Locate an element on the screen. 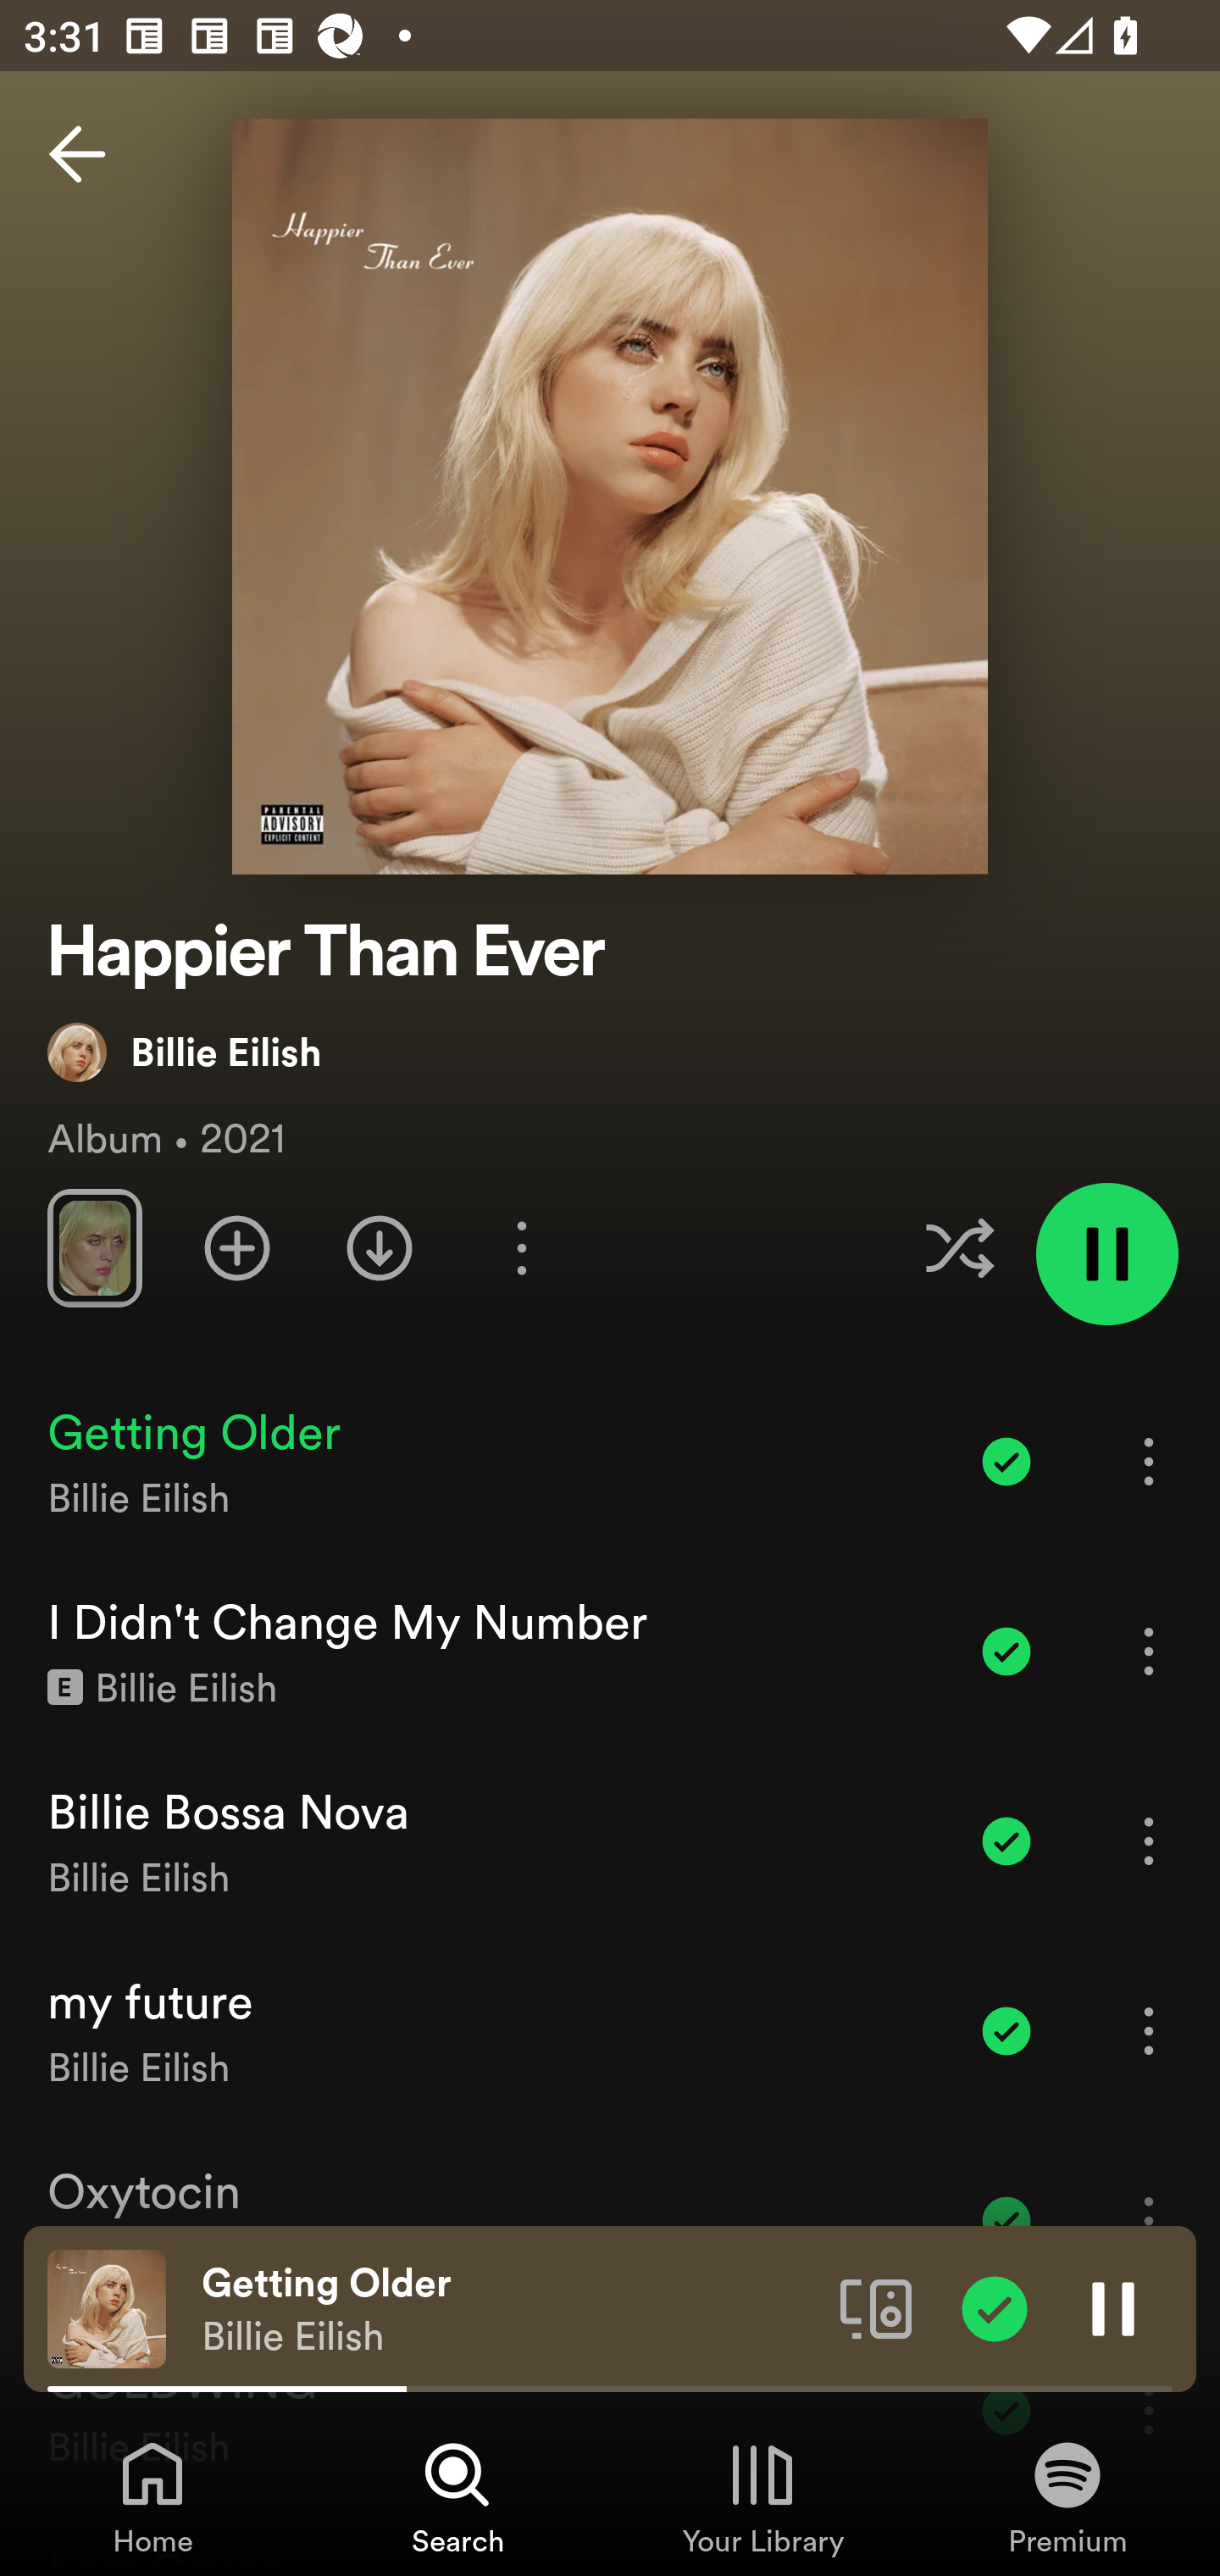 This screenshot has width=1220, height=2576. Add playlist to Your Library is located at coordinates (237, 1247).